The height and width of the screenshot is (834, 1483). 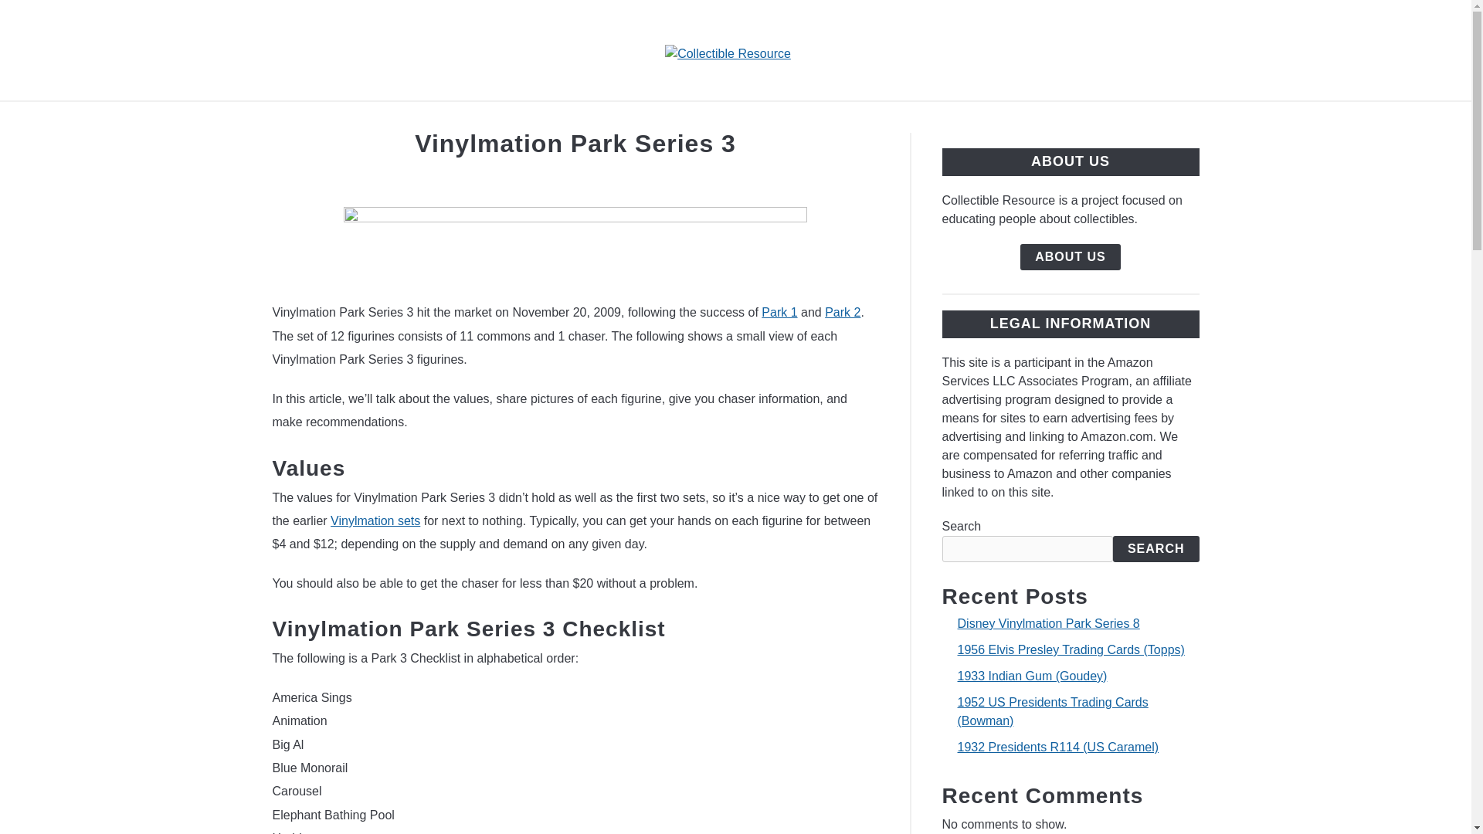 I want to click on ABOUT US, so click(x=1071, y=256).